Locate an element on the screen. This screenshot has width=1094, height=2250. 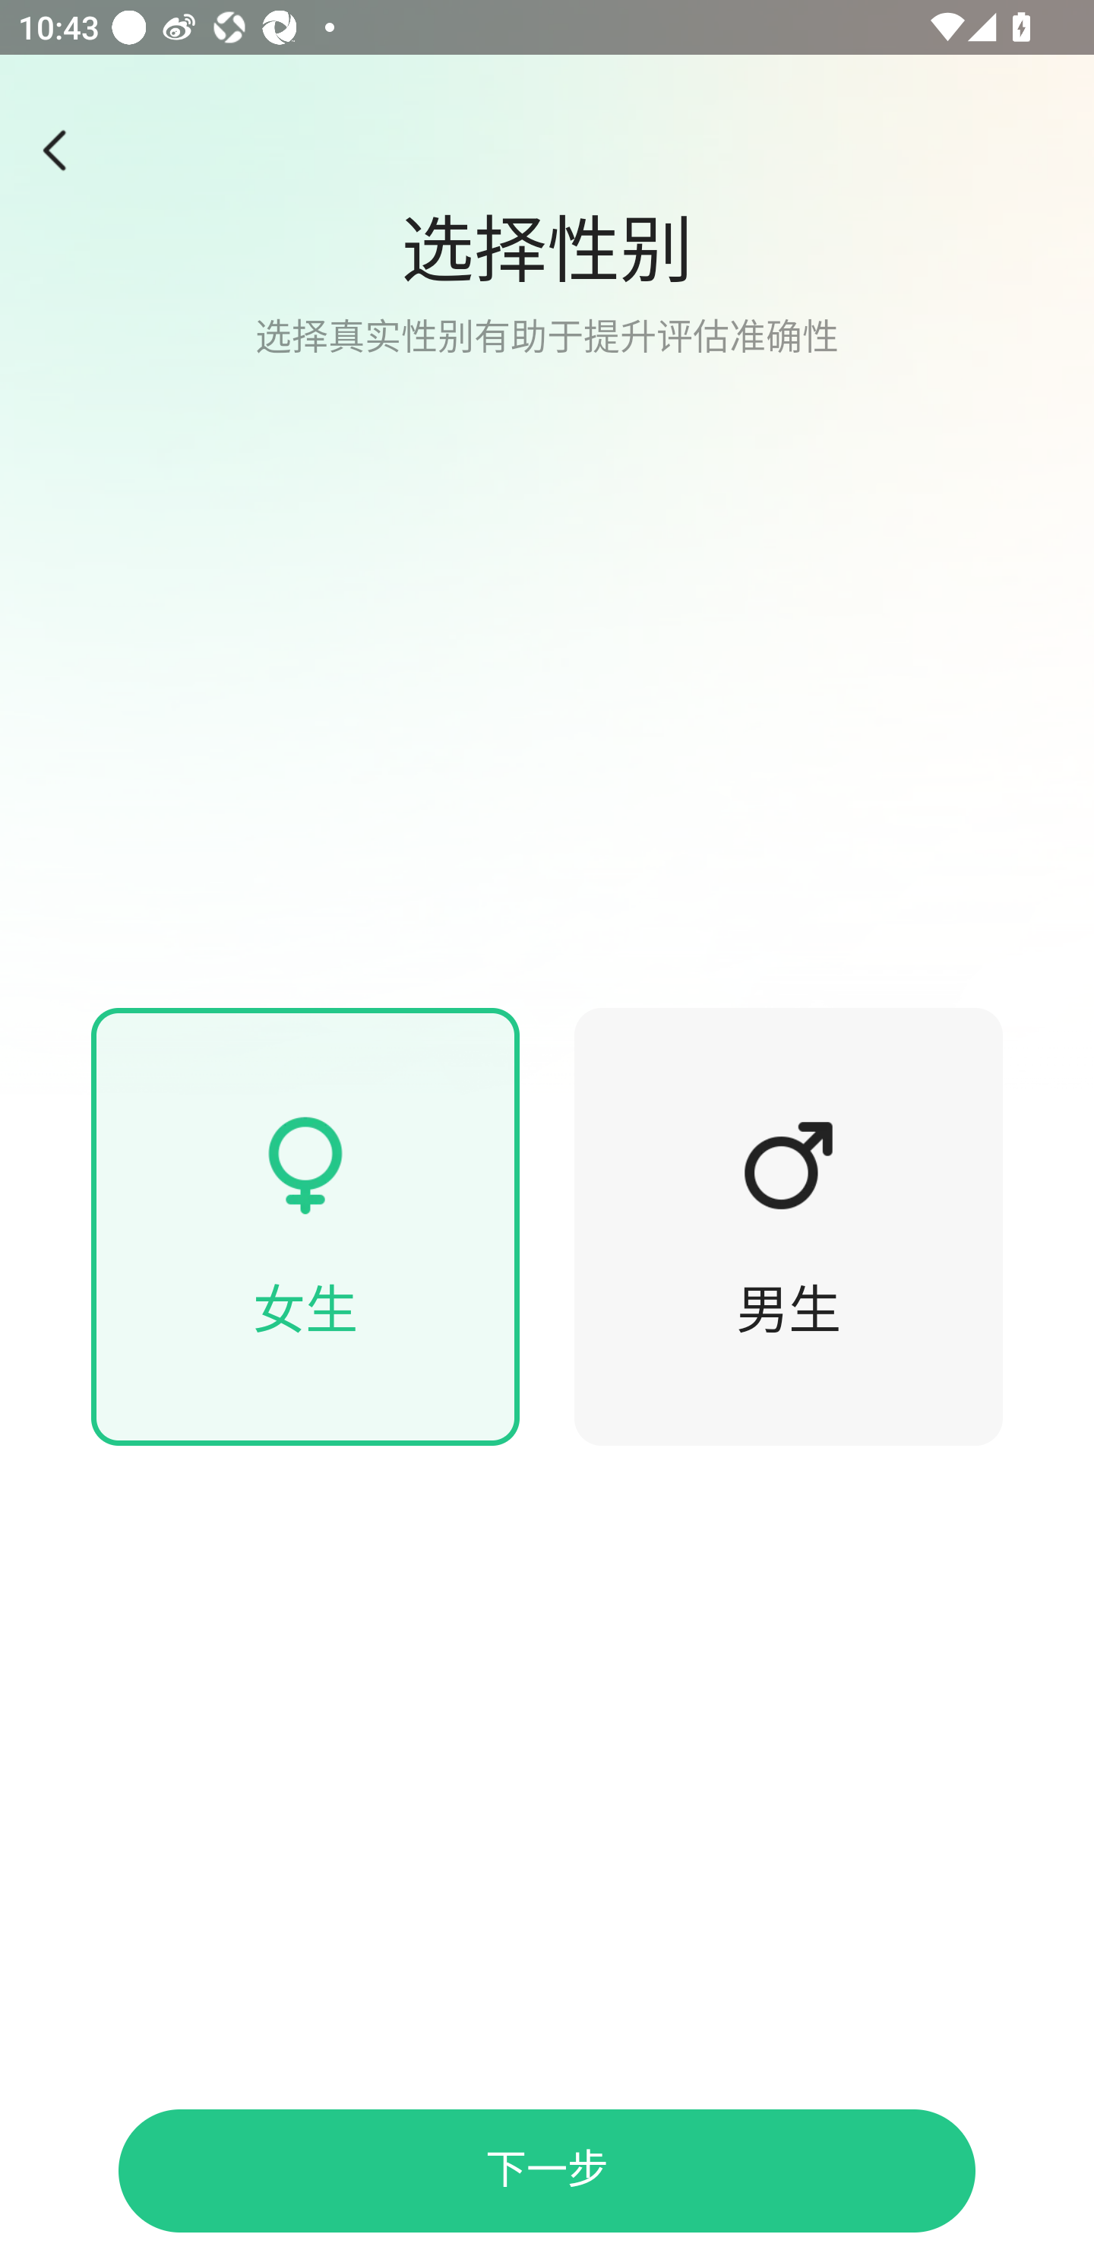
1 is located at coordinates (63, 151).